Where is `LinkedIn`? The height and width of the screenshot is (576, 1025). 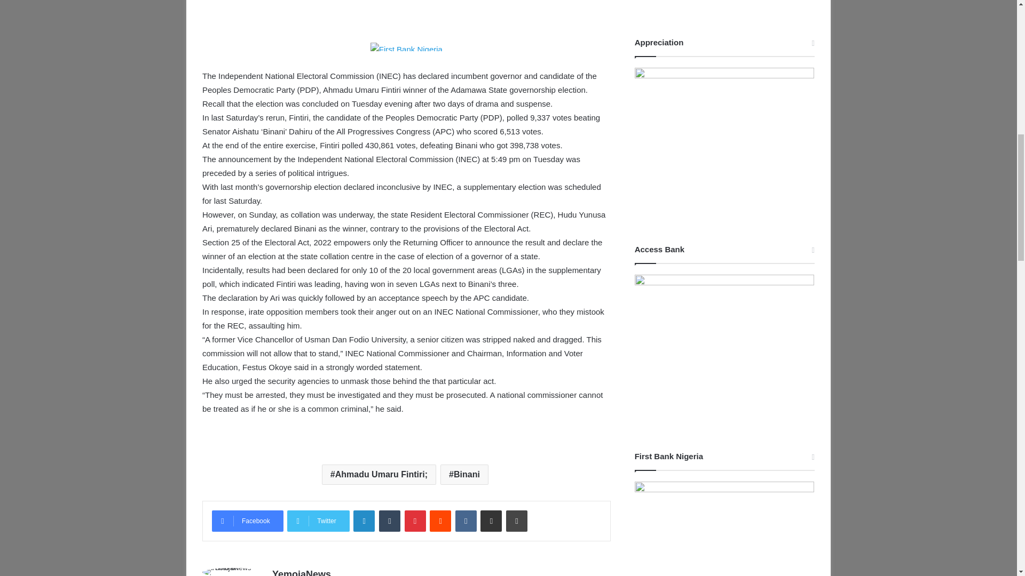 LinkedIn is located at coordinates (364, 521).